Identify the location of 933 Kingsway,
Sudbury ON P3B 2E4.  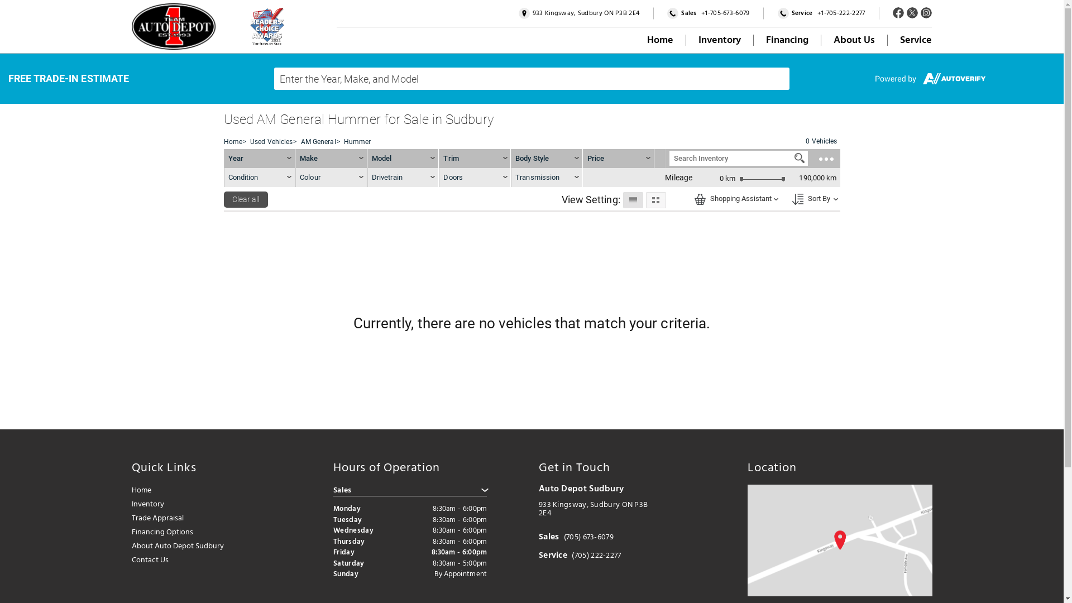
(580, 13).